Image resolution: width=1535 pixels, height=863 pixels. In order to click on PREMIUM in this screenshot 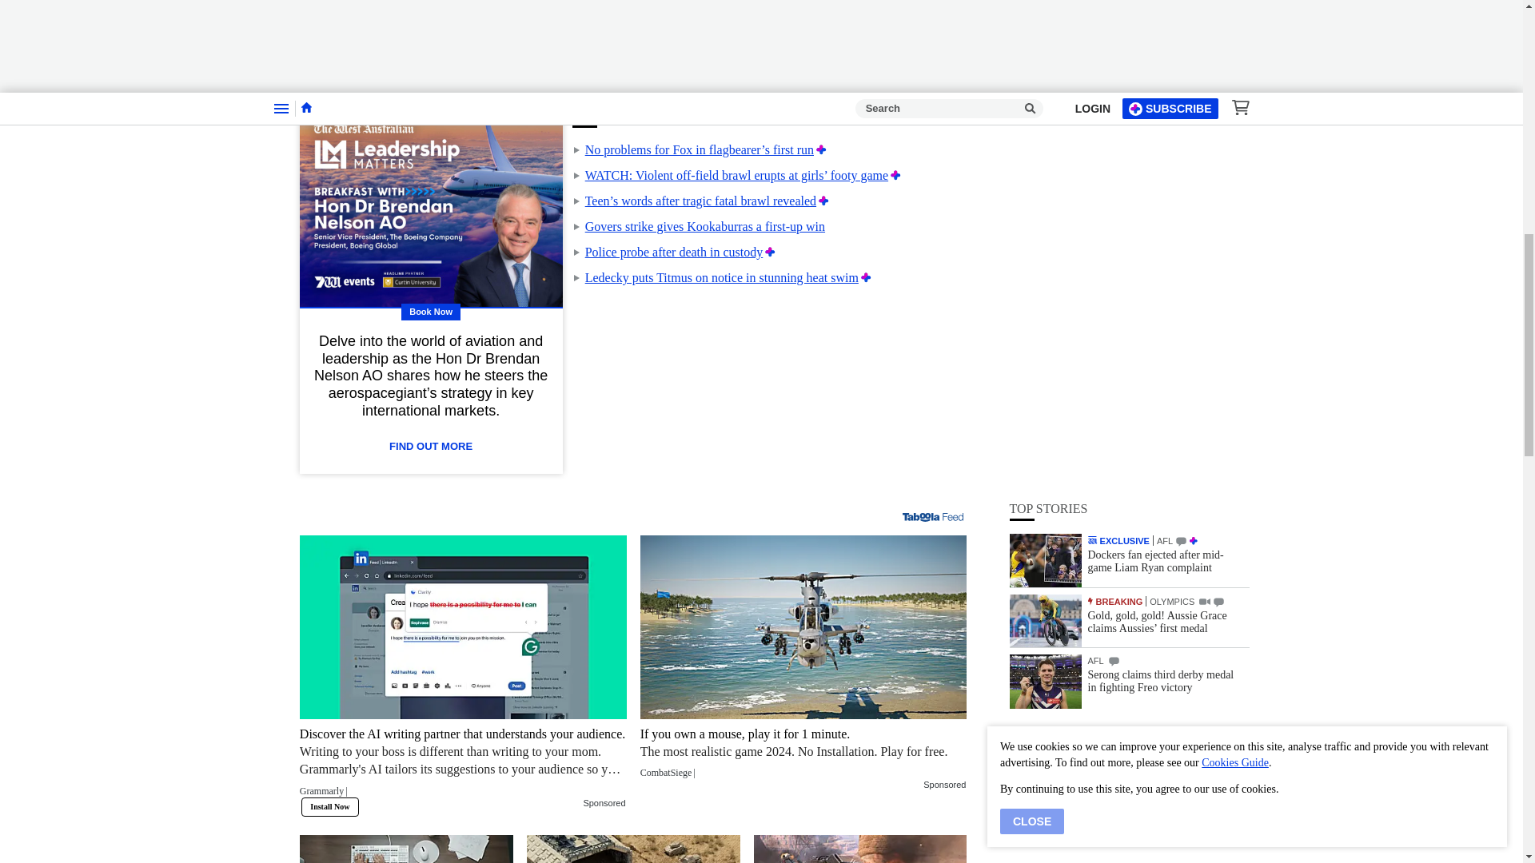, I will do `click(1193, 118)`.